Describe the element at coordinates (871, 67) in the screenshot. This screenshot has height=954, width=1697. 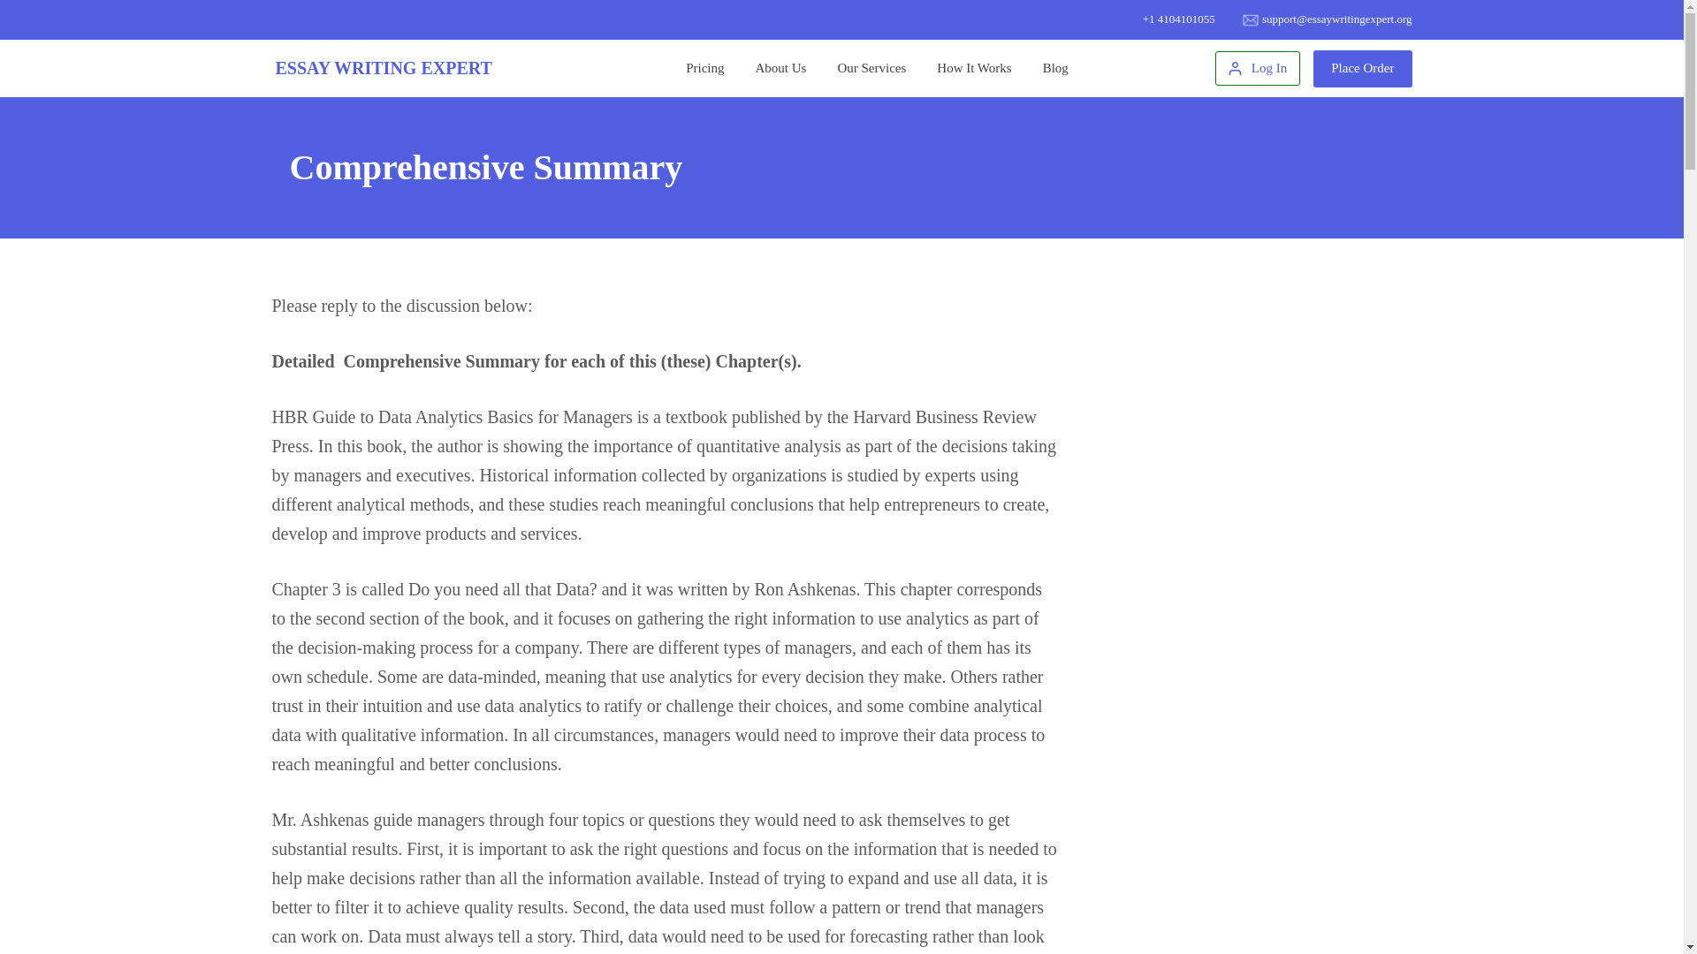
I see `Our Services` at that location.